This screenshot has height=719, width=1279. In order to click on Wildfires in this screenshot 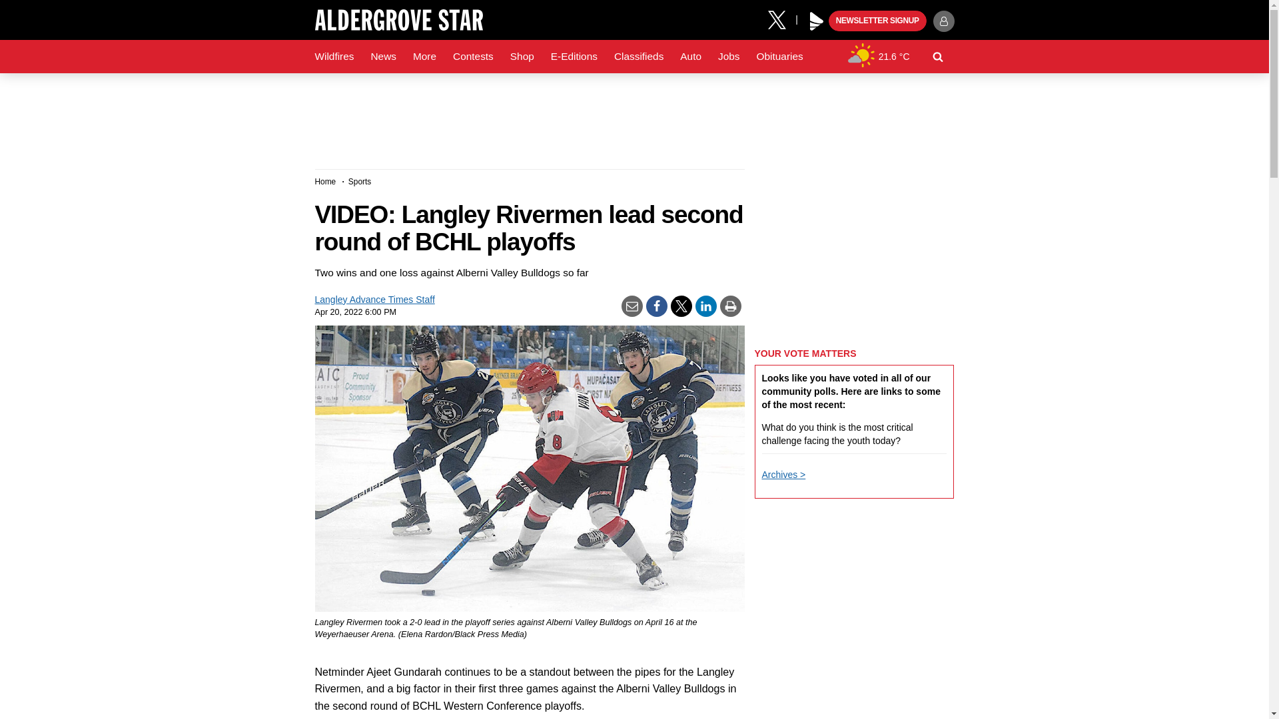, I will do `click(334, 57)`.